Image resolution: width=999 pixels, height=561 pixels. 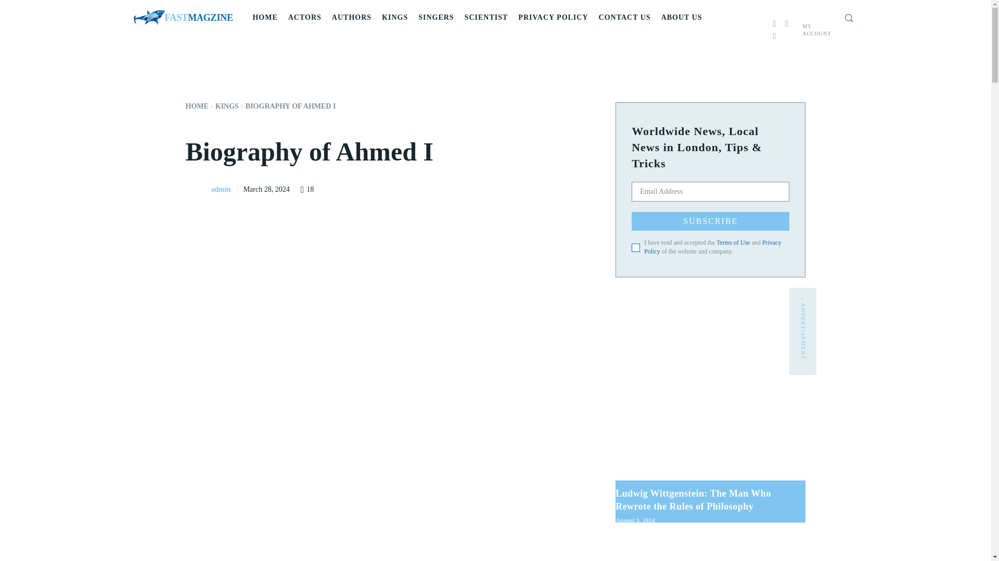 I want to click on CONTACT US, so click(x=624, y=18).